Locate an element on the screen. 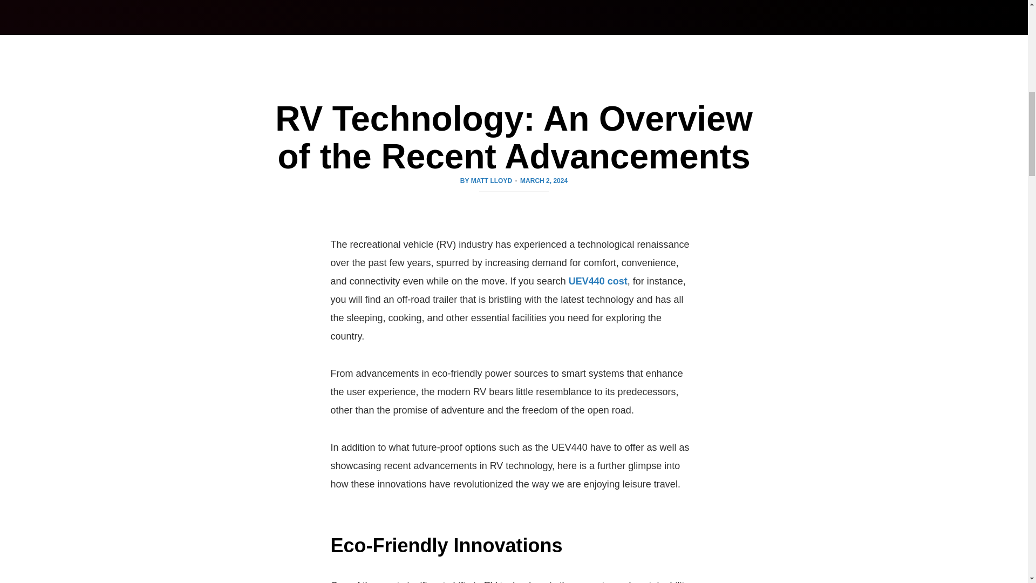  BY MATT LLOYD is located at coordinates (488, 180).